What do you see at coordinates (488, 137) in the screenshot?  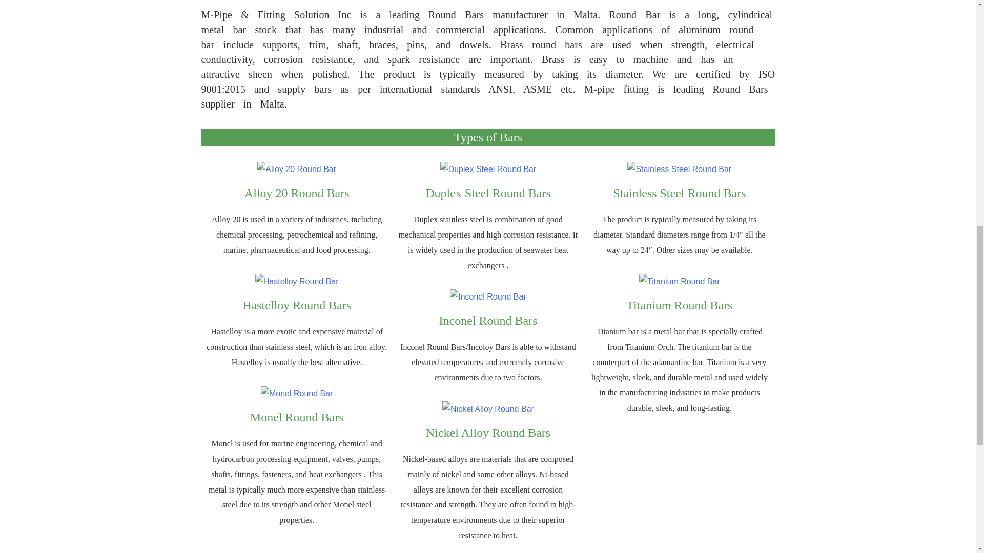 I see `Types of Bars` at bounding box center [488, 137].